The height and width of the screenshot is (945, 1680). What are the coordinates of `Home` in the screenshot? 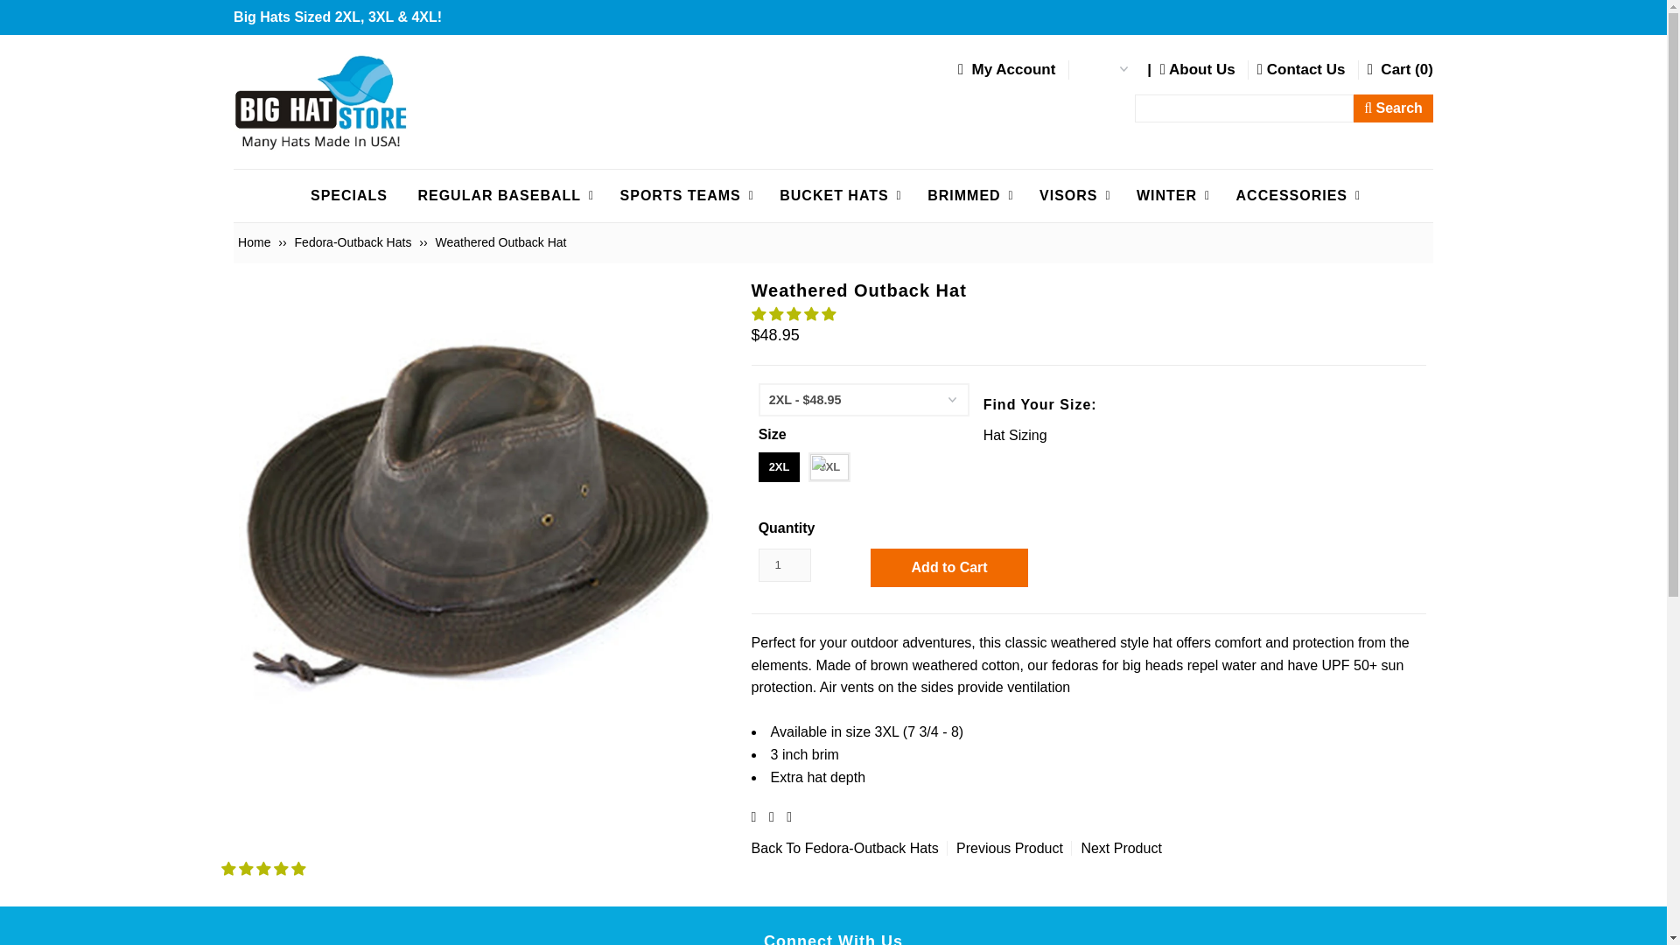 It's located at (256, 241).